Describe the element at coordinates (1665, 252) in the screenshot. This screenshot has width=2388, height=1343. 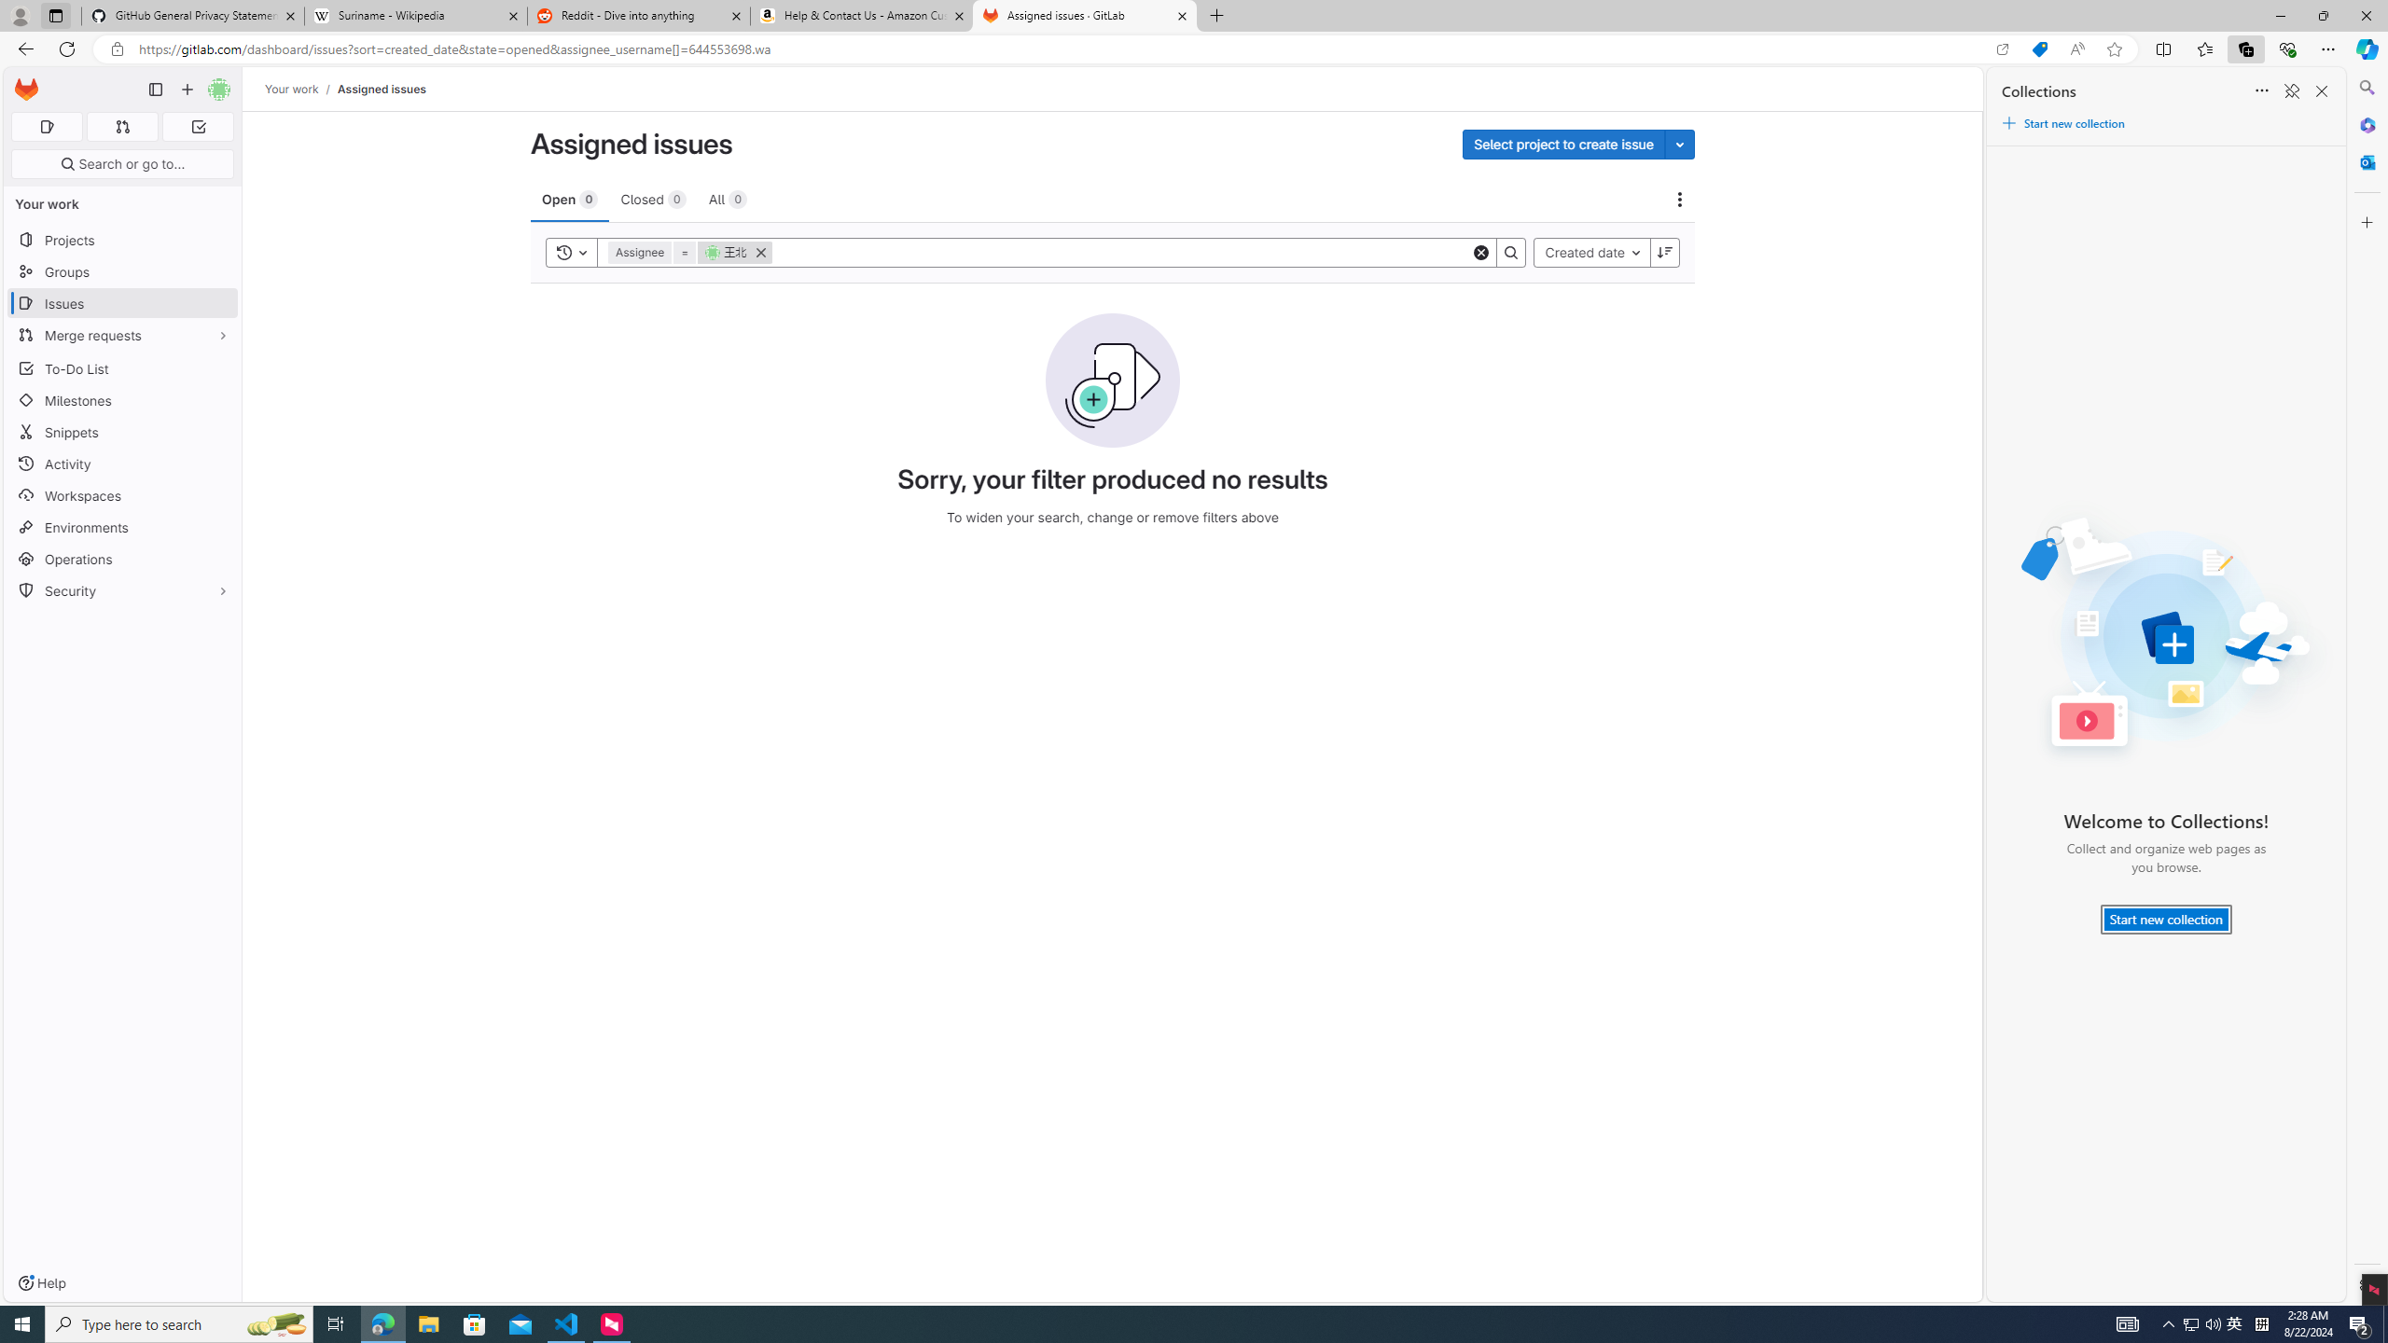
I see `Sort direction: Descending` at that location.